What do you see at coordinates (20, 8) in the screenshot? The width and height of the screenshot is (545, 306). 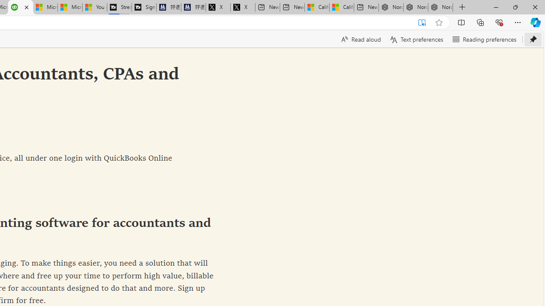 I see `Accounting Software for Accountants, CPAs and Bookkeepers` at bounding box center [20, 8].